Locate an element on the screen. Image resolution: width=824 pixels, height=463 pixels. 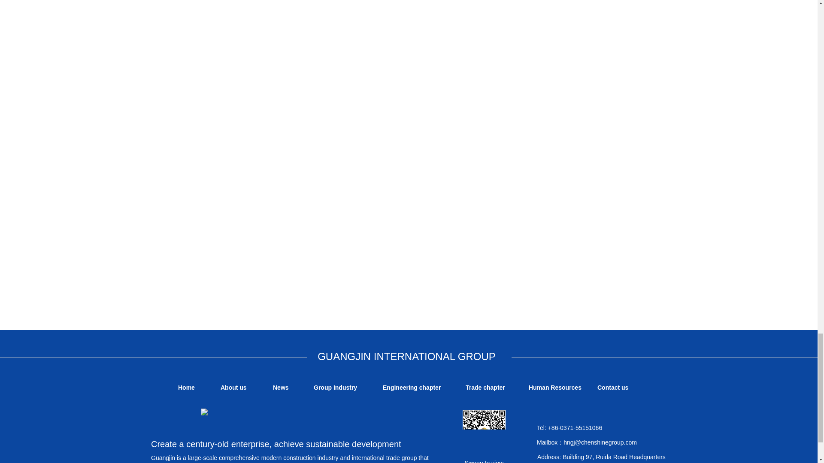
Henan Guangjin Inter is located at coordinates (204, 412).